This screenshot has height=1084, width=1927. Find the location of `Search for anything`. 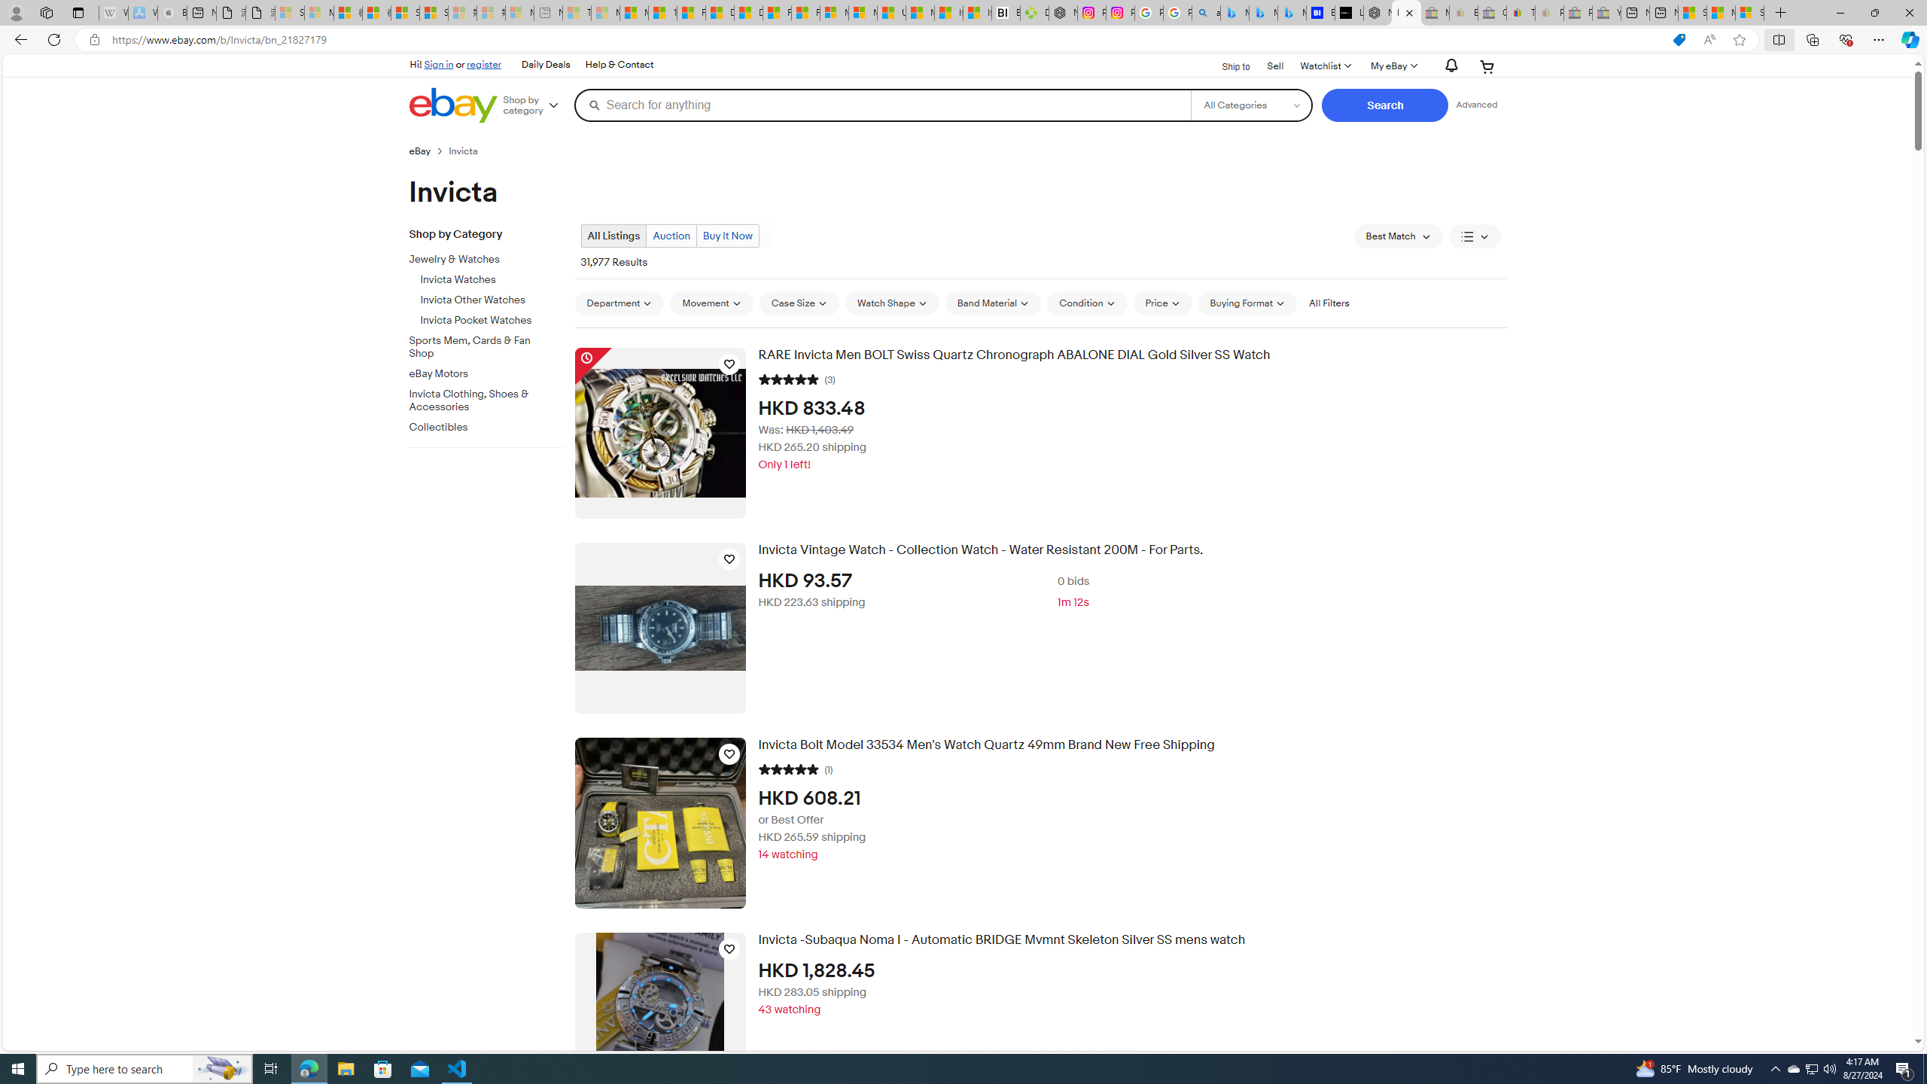

Search for anything is located at coordinates (882, 105).